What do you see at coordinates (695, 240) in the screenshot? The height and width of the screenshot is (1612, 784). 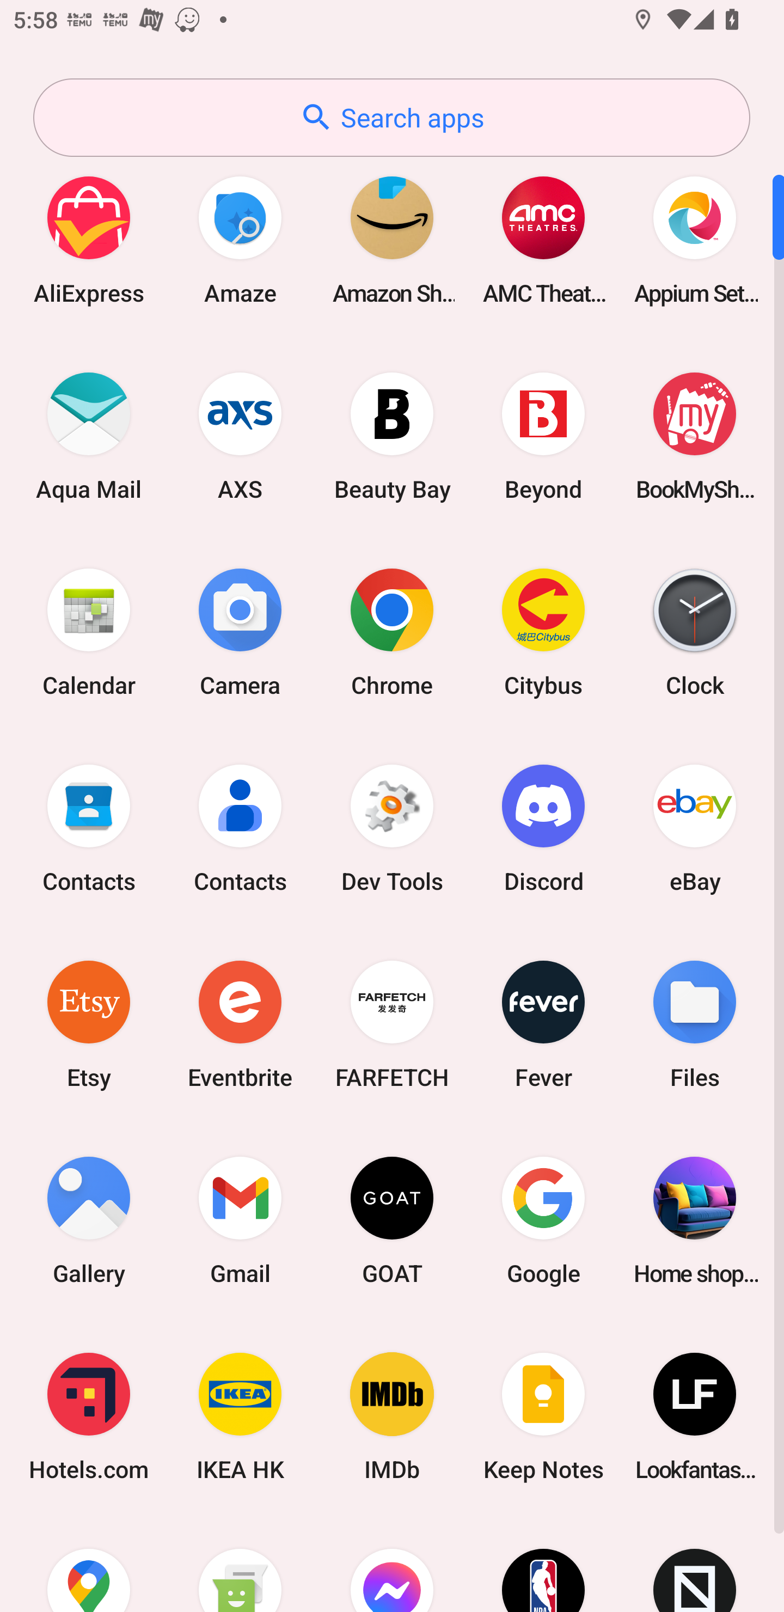 I see `Appium Settings` at bounding box center [695, 240].